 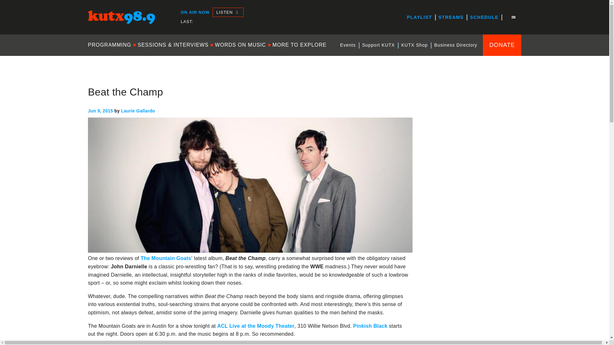 What do you see at coordinates (502, 45) in the screenshot?
I see `DONATE` at bounding box center [502, 45].